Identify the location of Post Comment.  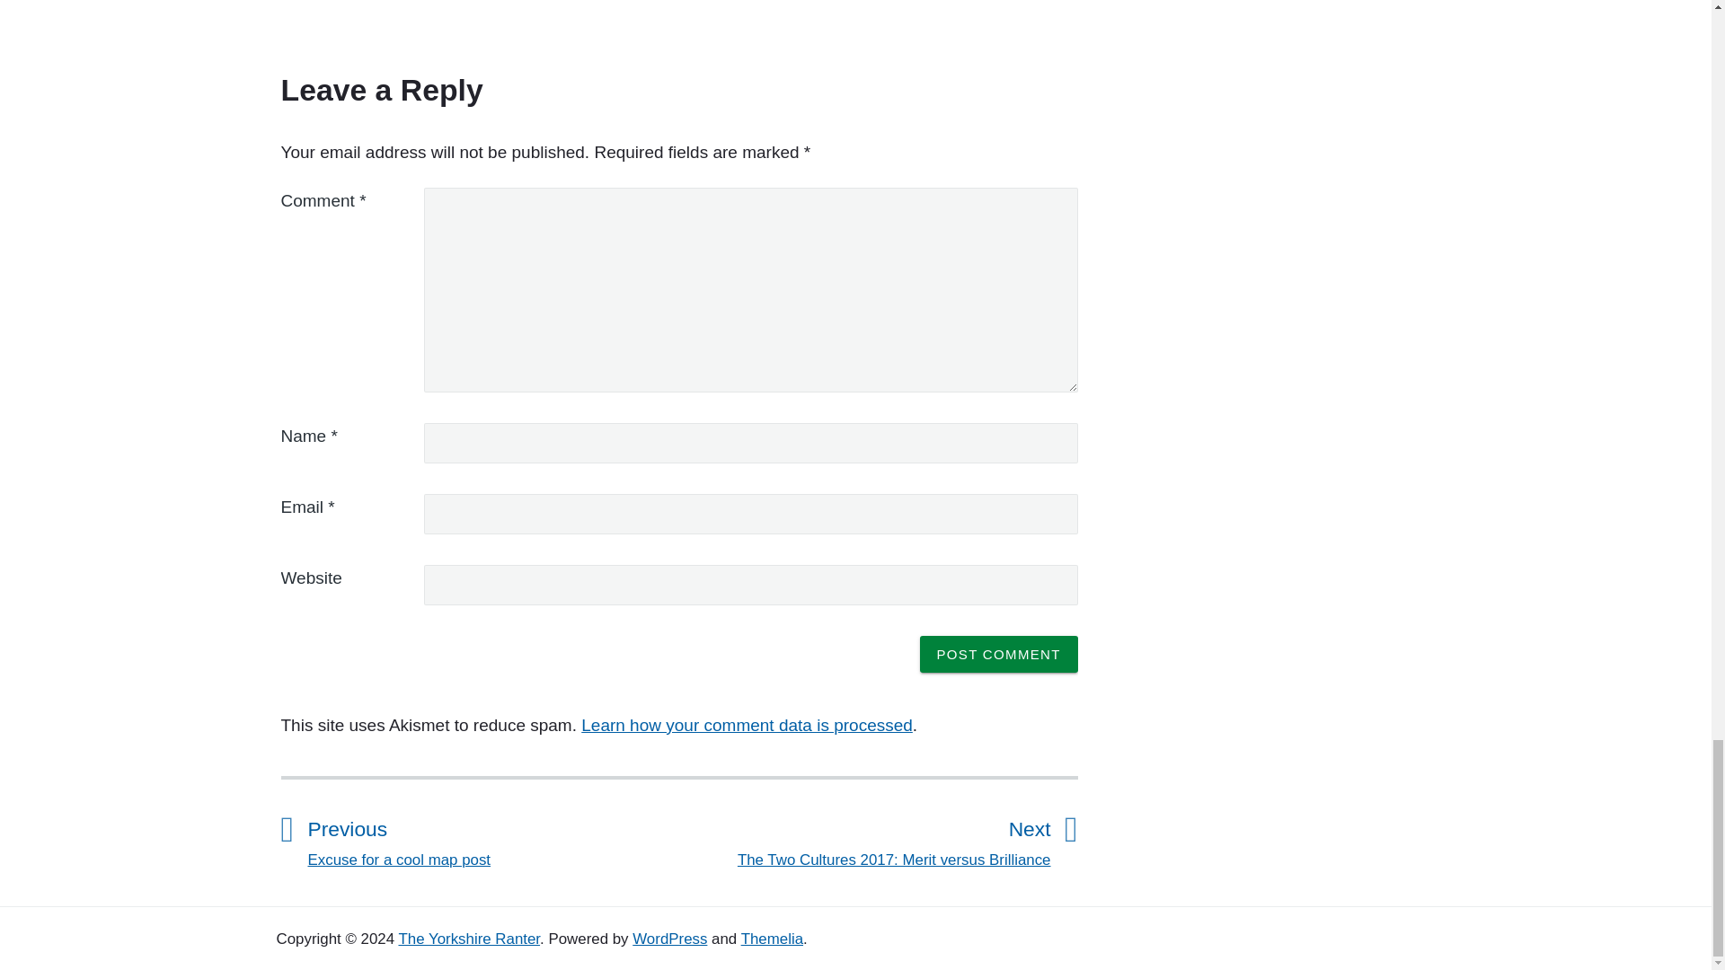
(999, 654).